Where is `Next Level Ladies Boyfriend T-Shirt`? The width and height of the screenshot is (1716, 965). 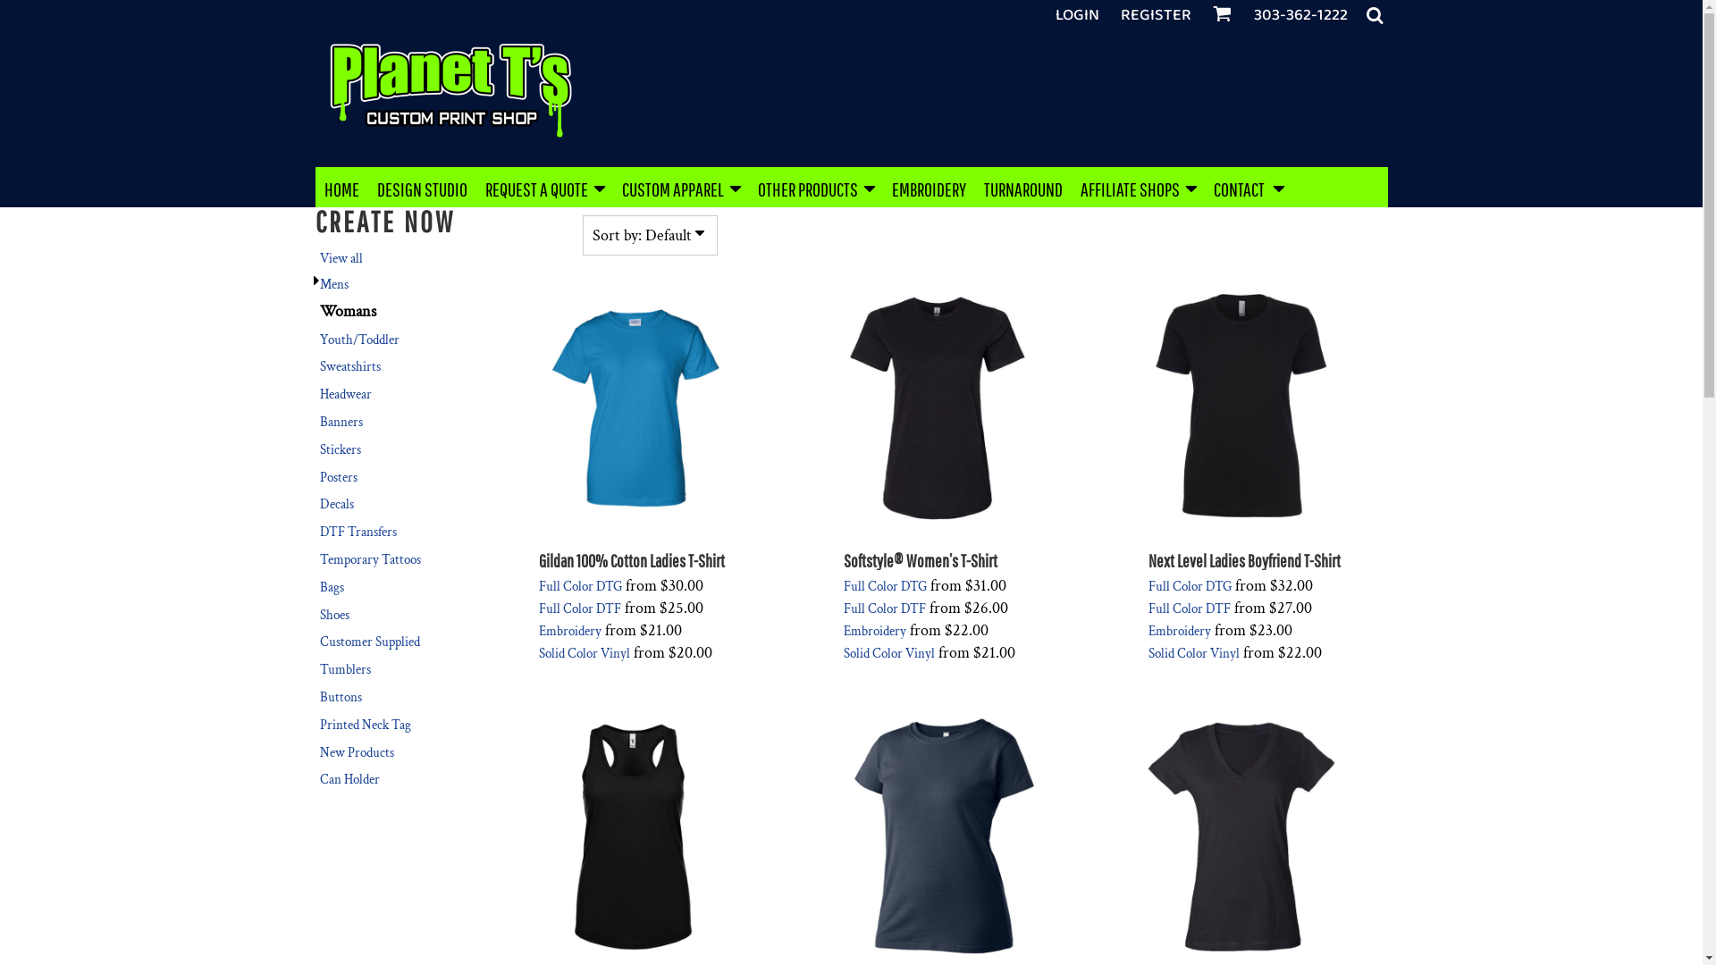
Next Level Ladies Boyfriend T-Shirt is located at coordinates (1244, 561).